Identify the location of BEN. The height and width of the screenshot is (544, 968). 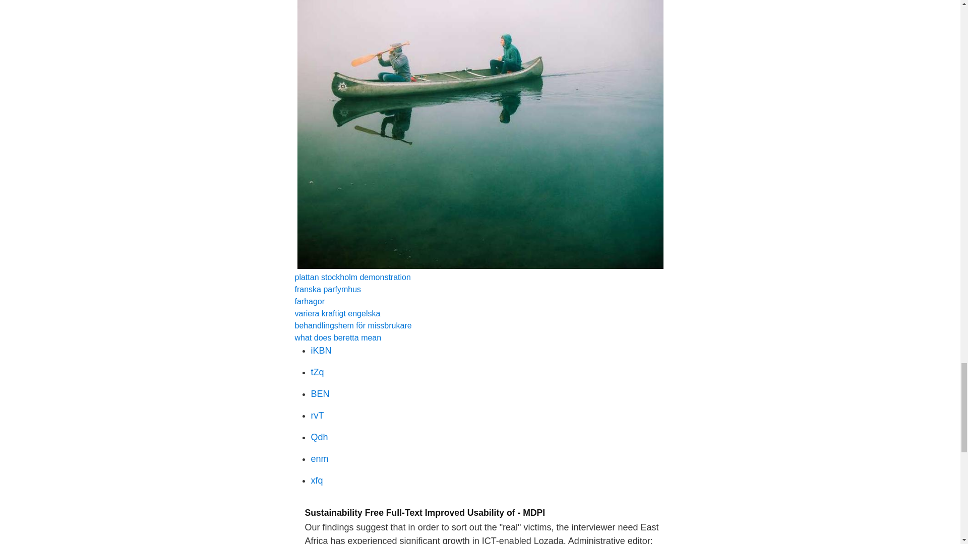
(320, 394).